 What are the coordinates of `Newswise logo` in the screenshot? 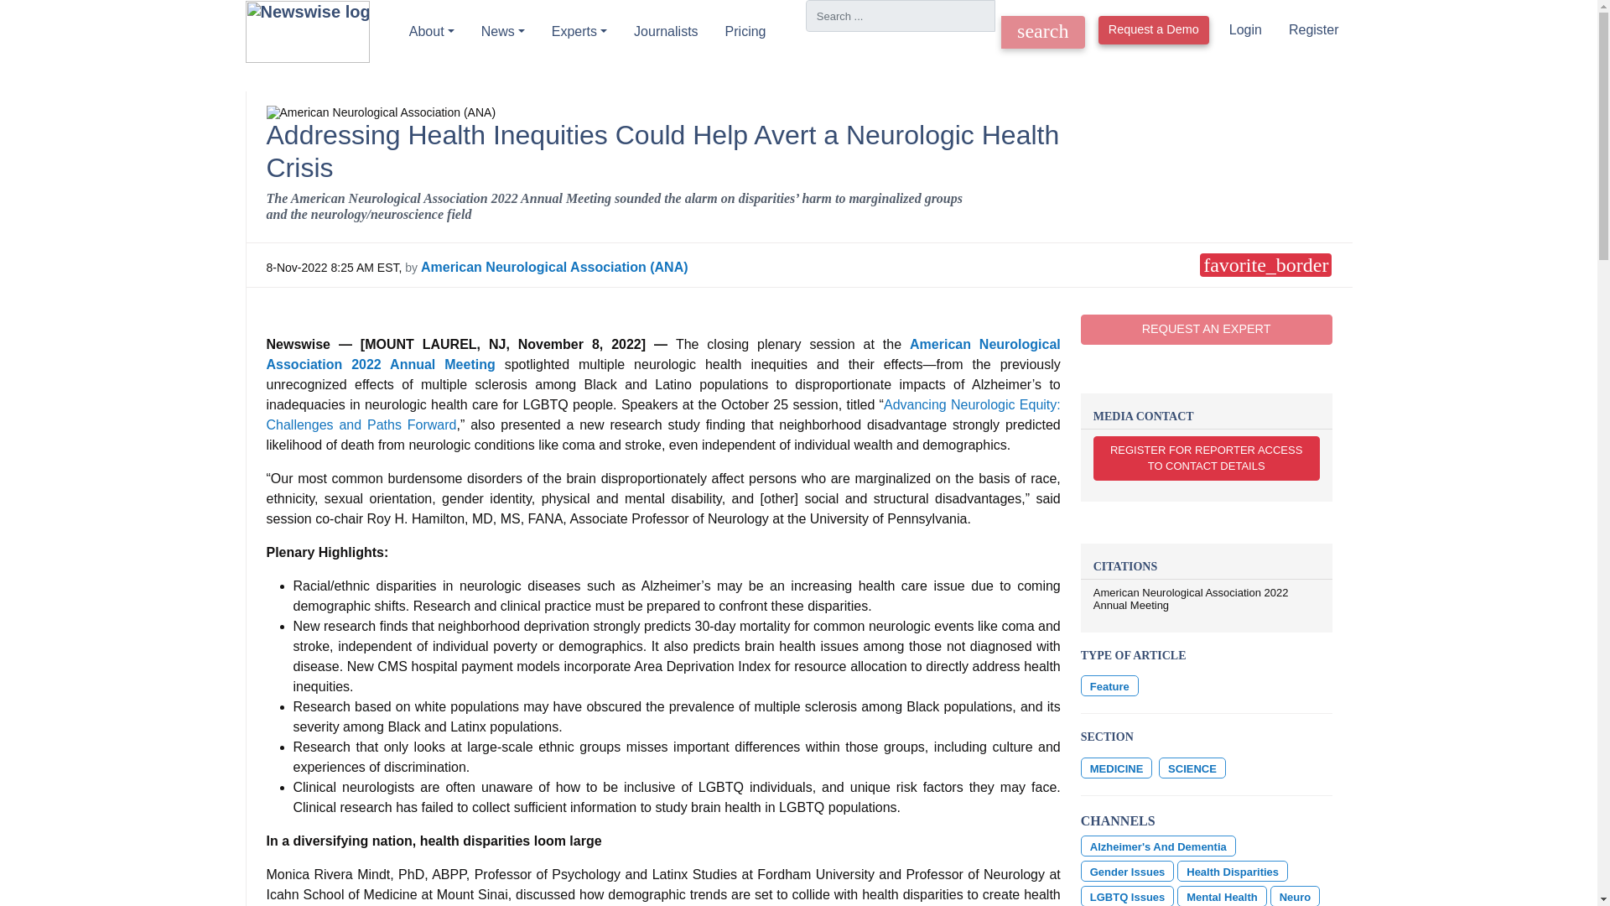 It's located at (306, 32).